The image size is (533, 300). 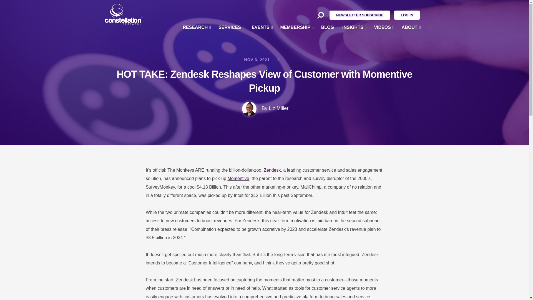 I want to click on The Innovation Summit for the Enterprise, so click(x=262, y=64).